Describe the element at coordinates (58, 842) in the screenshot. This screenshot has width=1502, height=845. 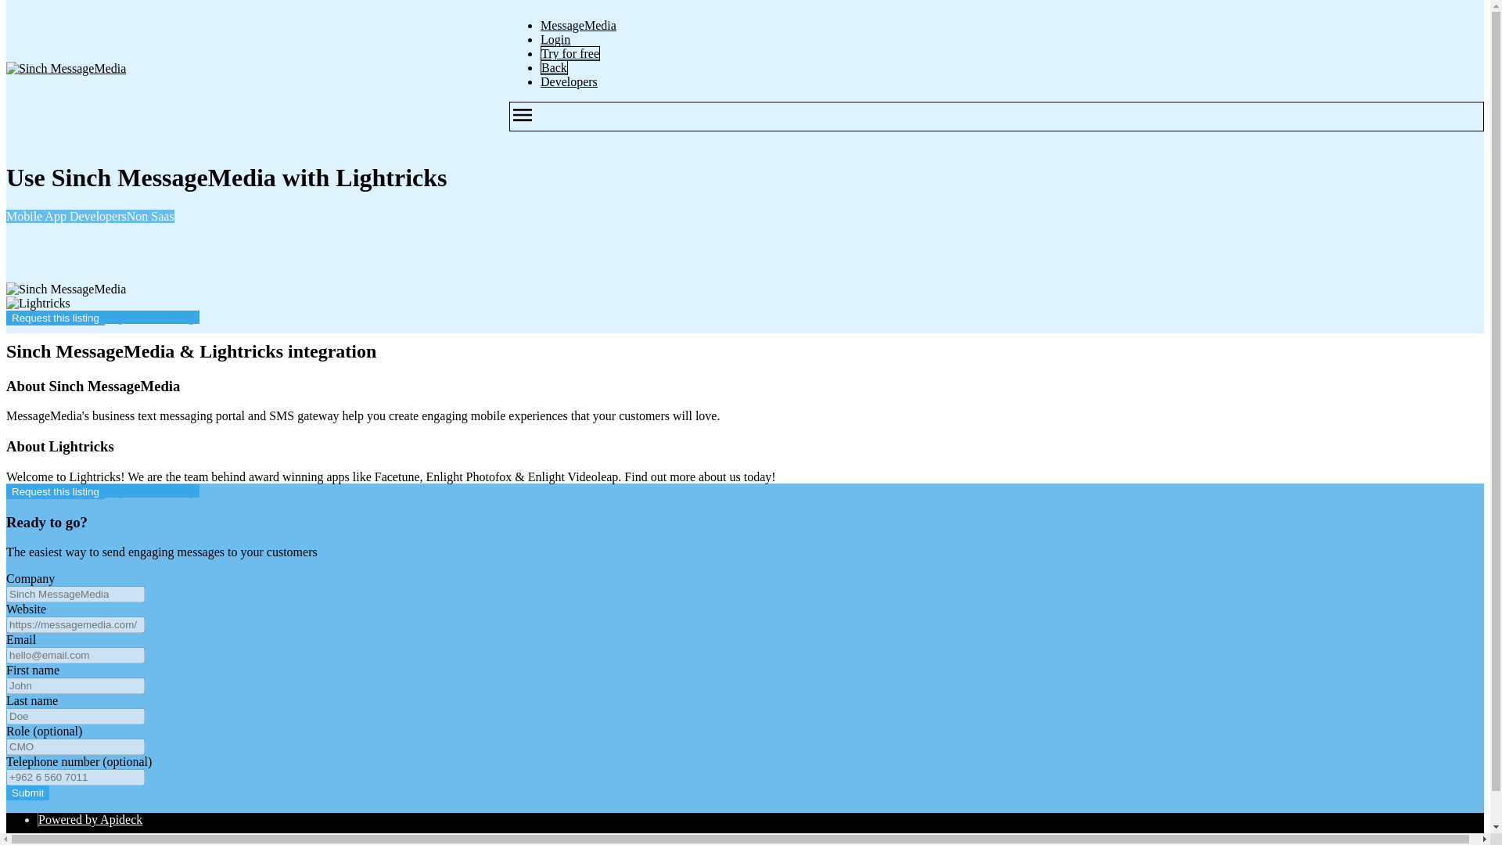
I see `Catalog` at that location.